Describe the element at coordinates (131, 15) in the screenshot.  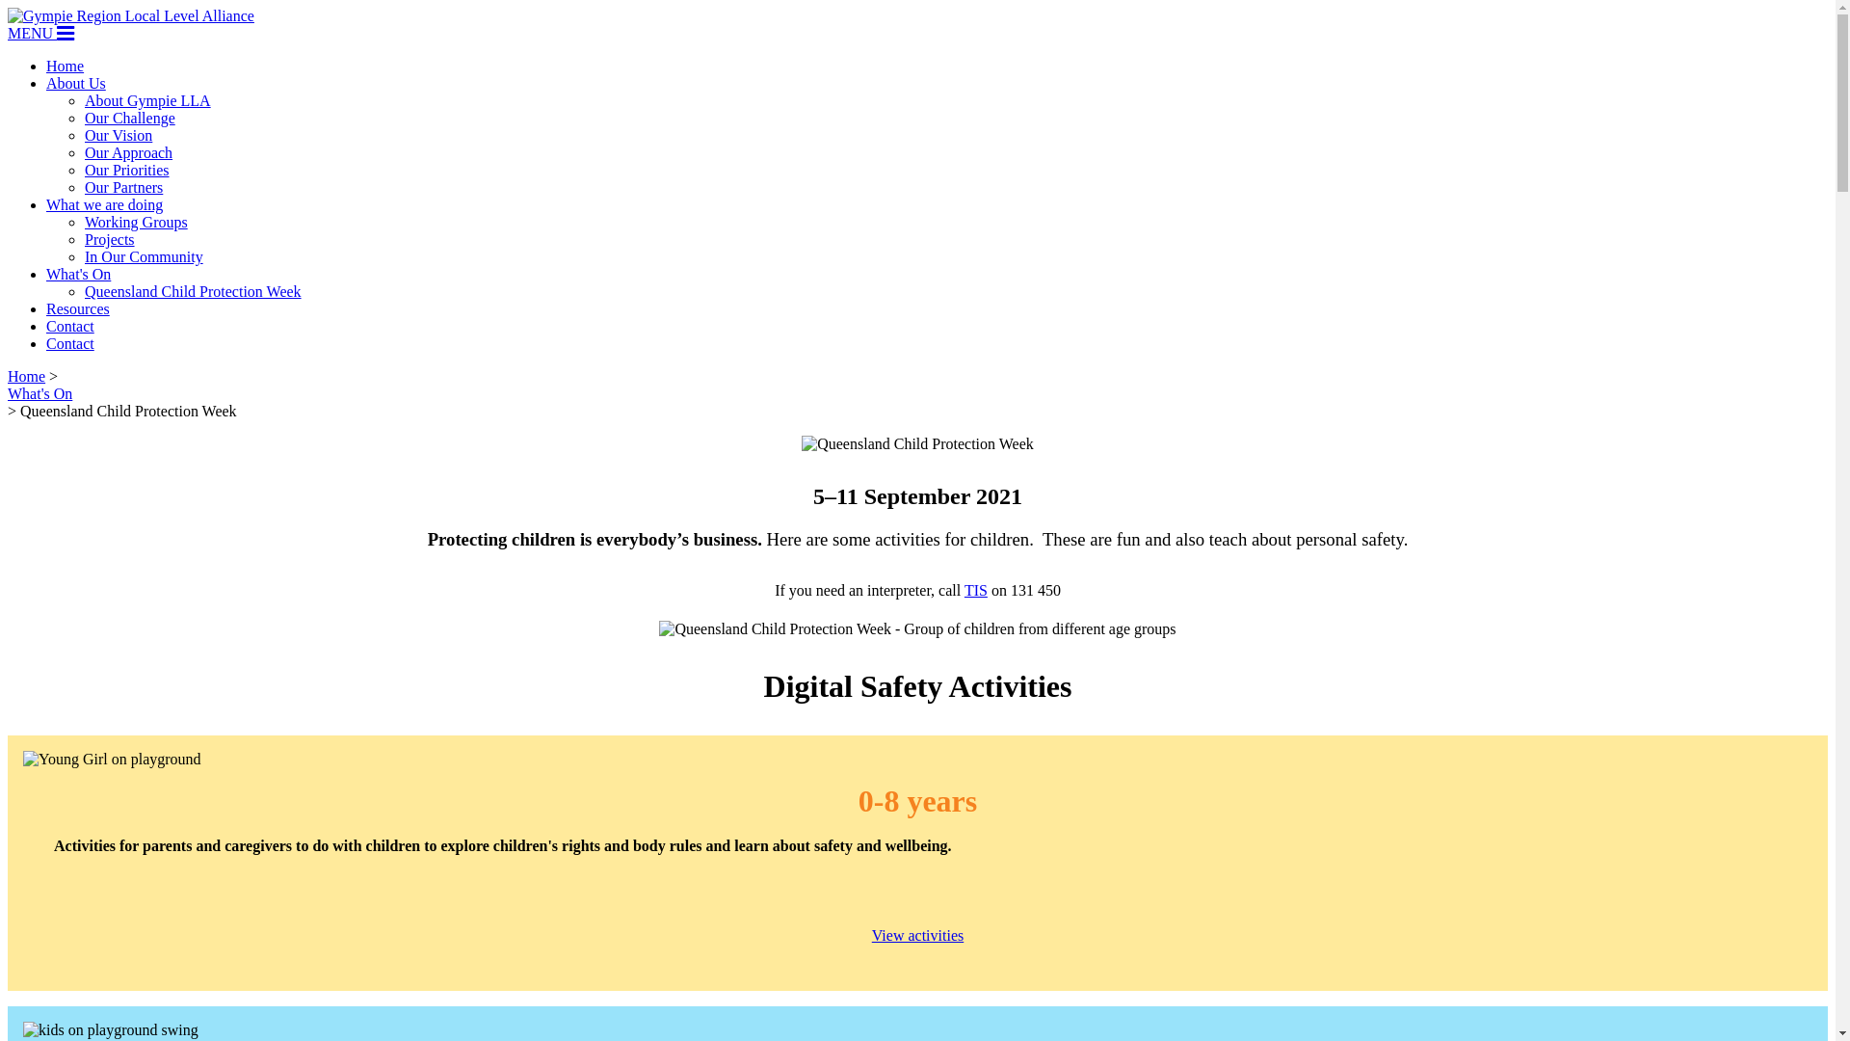
I see `Gympie Region Local Level Alliance` at that location.